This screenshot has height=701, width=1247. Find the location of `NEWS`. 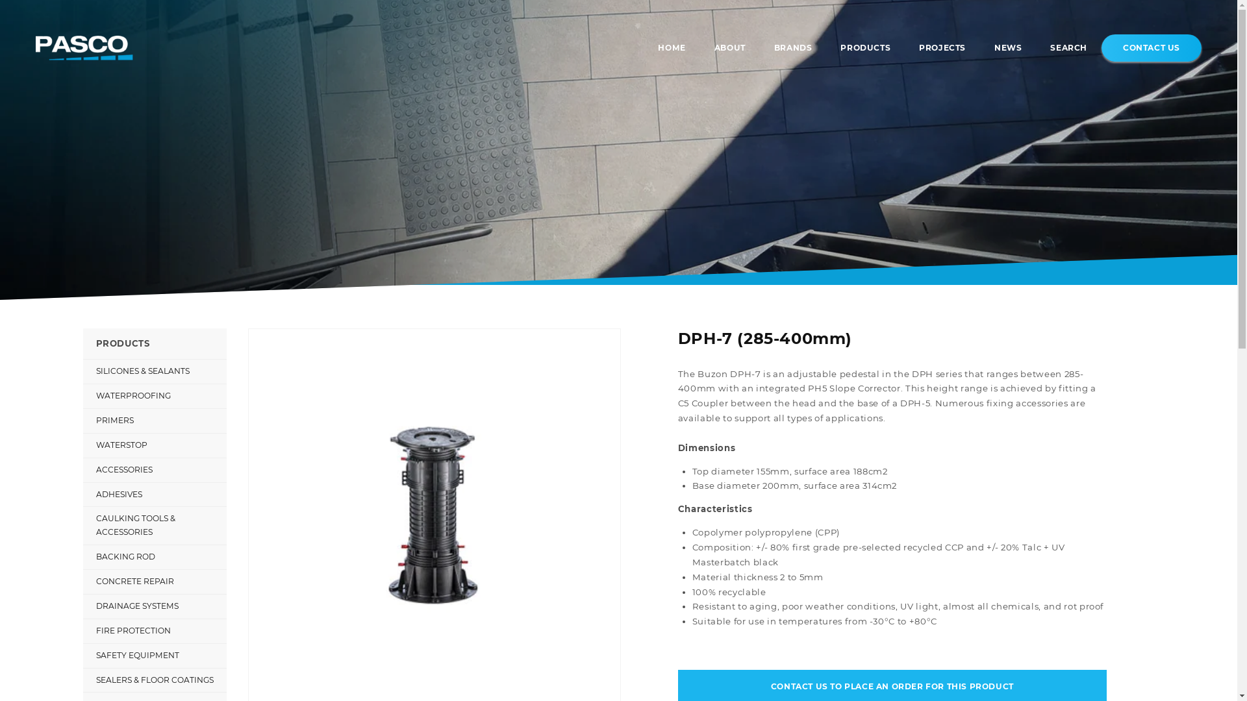

NEWS is located at coordinates (1008, 48).